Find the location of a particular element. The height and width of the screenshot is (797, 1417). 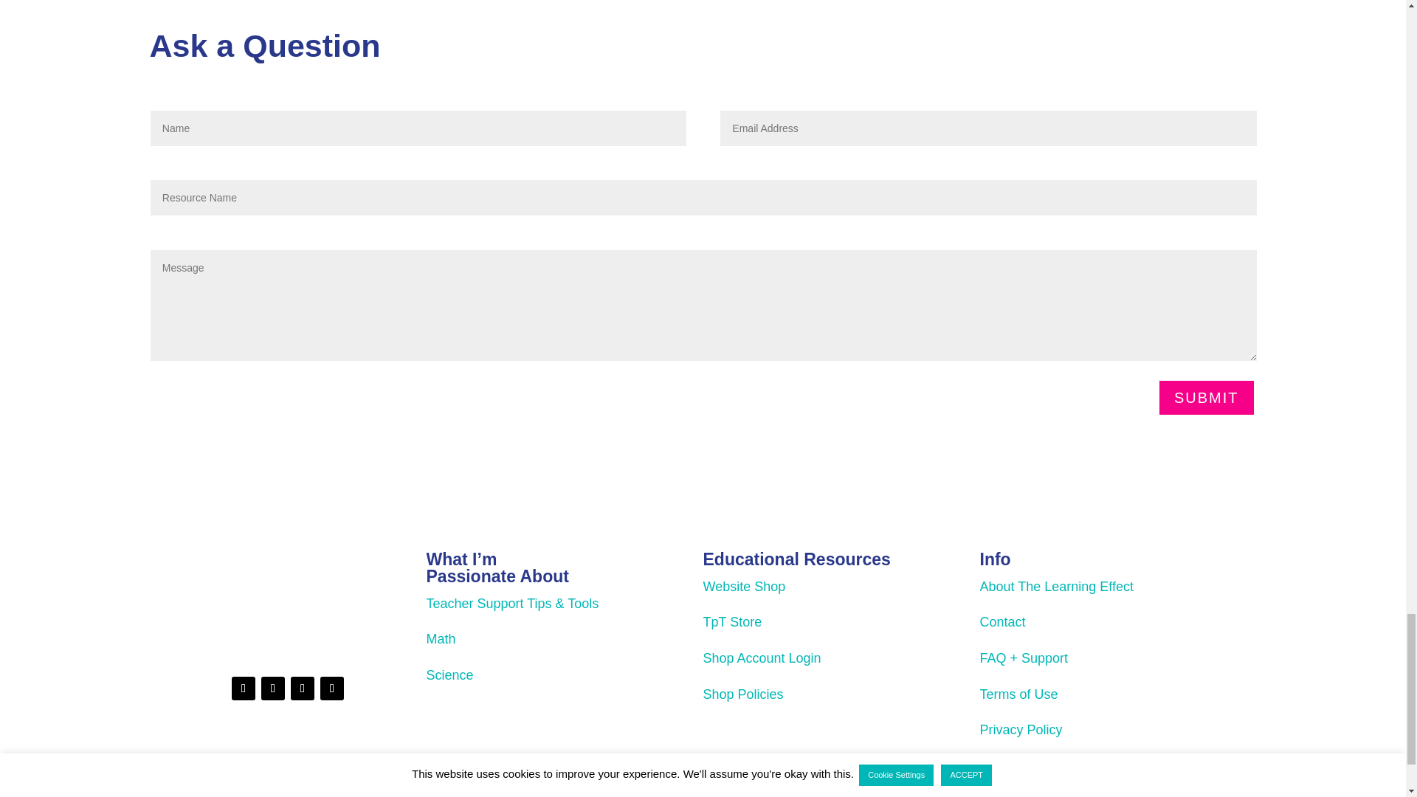

thelearningeffectlogo is located at coordinates (287, 598).